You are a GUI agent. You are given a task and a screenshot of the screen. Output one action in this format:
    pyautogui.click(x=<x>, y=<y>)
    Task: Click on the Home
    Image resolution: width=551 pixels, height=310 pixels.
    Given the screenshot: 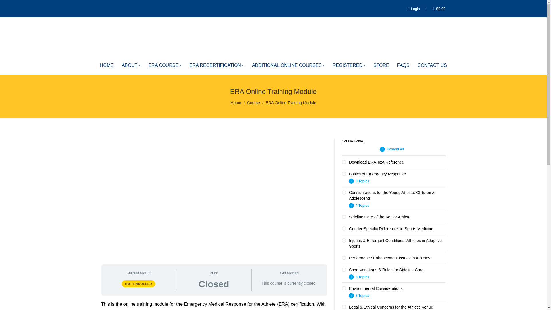 What is the action you would take?
    pyautogui.click(x=236, y=103)
    